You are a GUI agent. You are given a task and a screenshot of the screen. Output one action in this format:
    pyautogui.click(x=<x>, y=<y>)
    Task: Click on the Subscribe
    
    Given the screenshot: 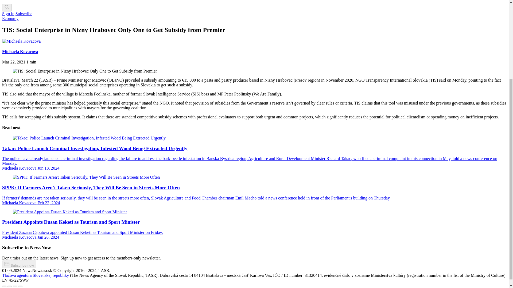 What is the action you would take?
    pyautogui.click(x=24, y=14)
    